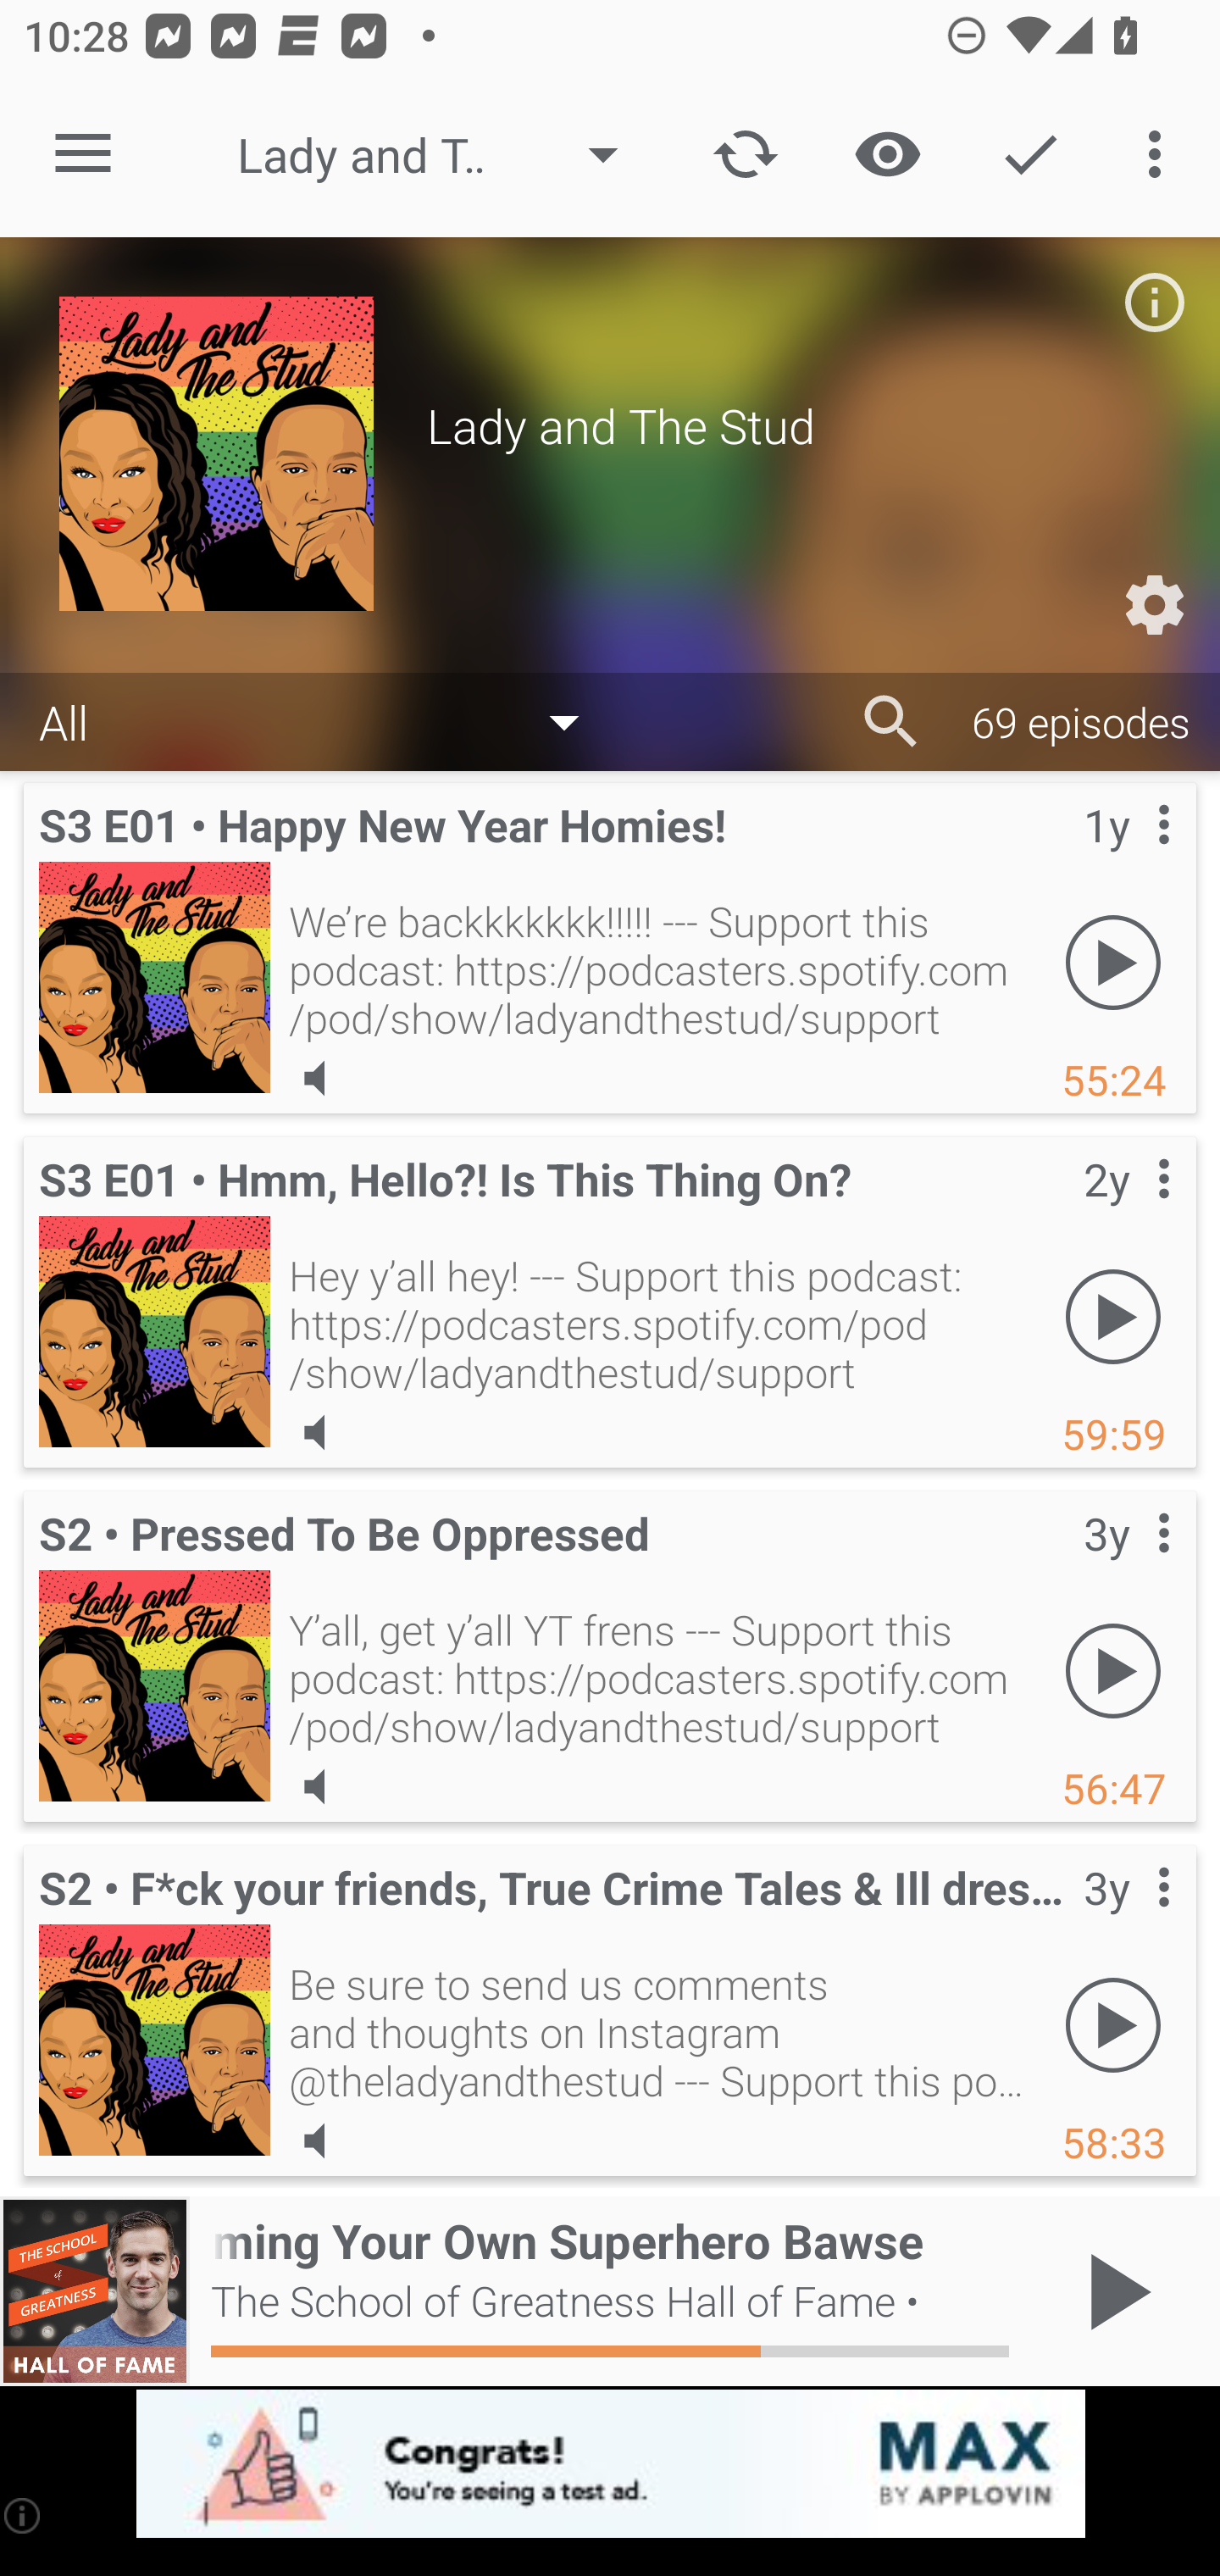 The image size is (1220, 2576). I want to click on Search, so click(891, 722).